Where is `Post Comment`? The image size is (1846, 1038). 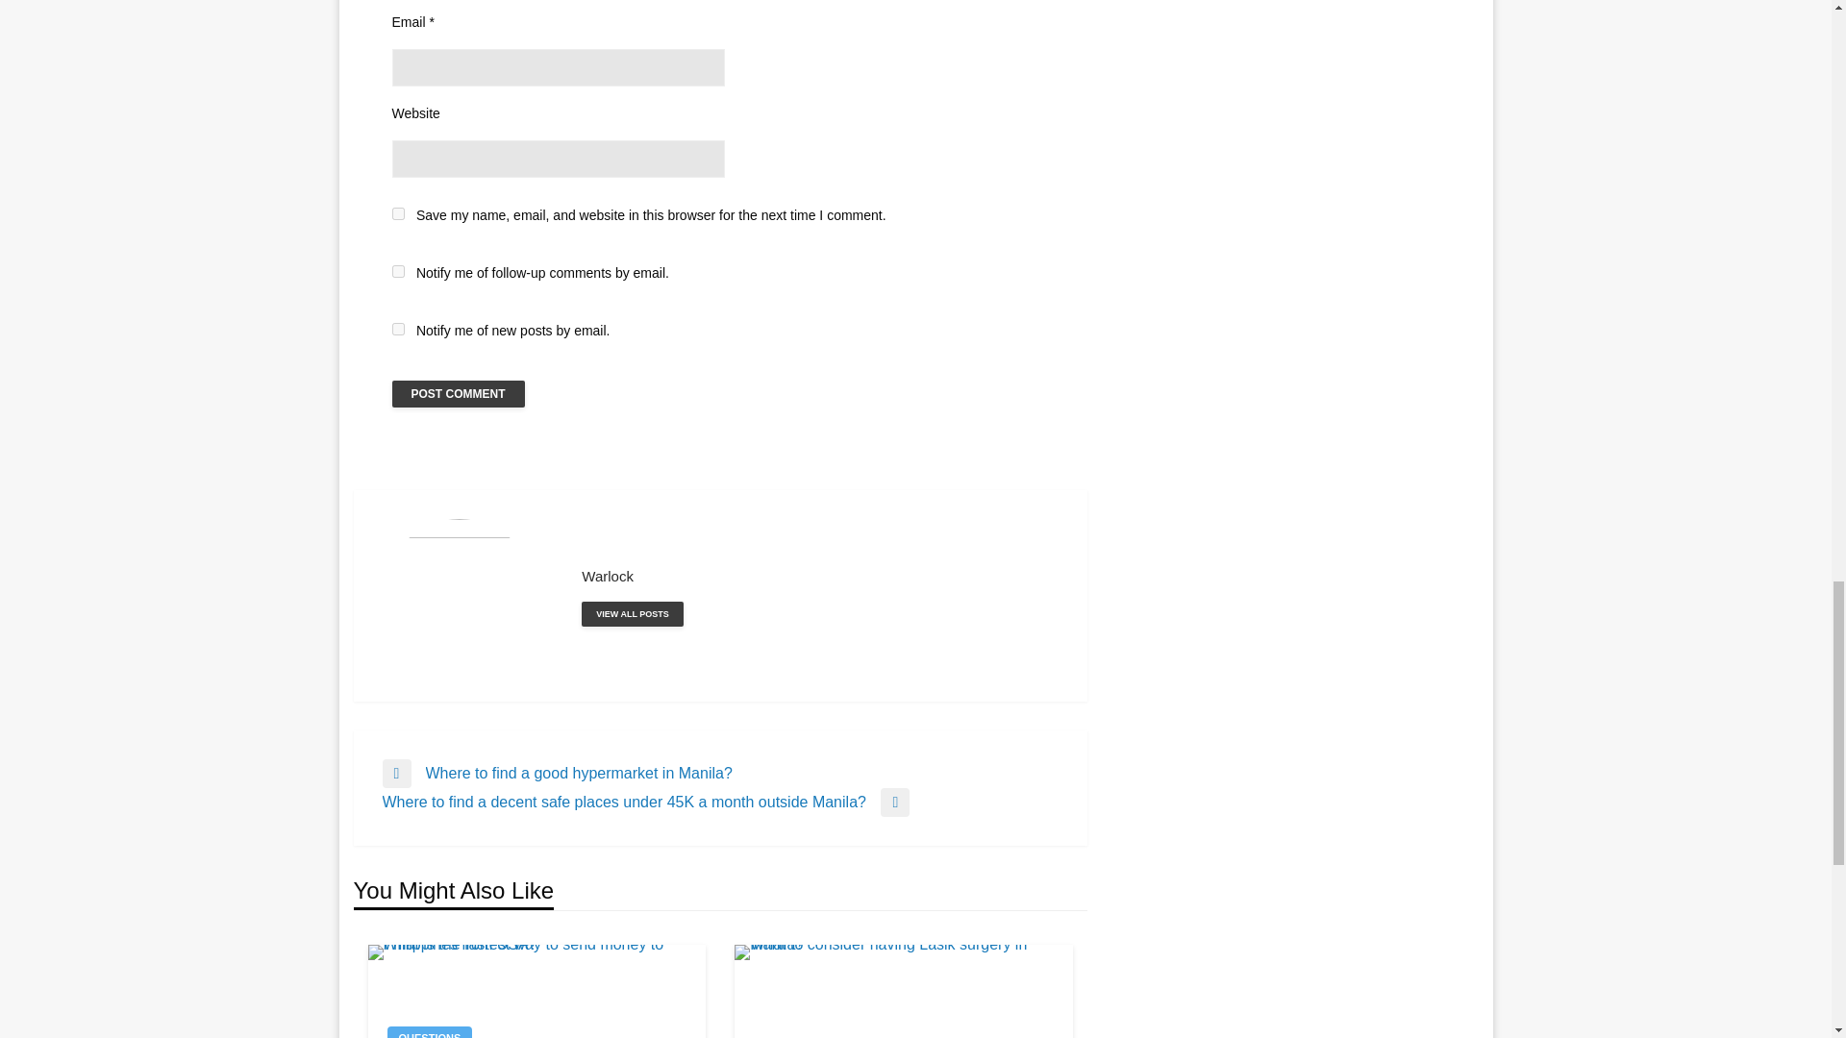
Post Comment is located at coordinates (458, 394).